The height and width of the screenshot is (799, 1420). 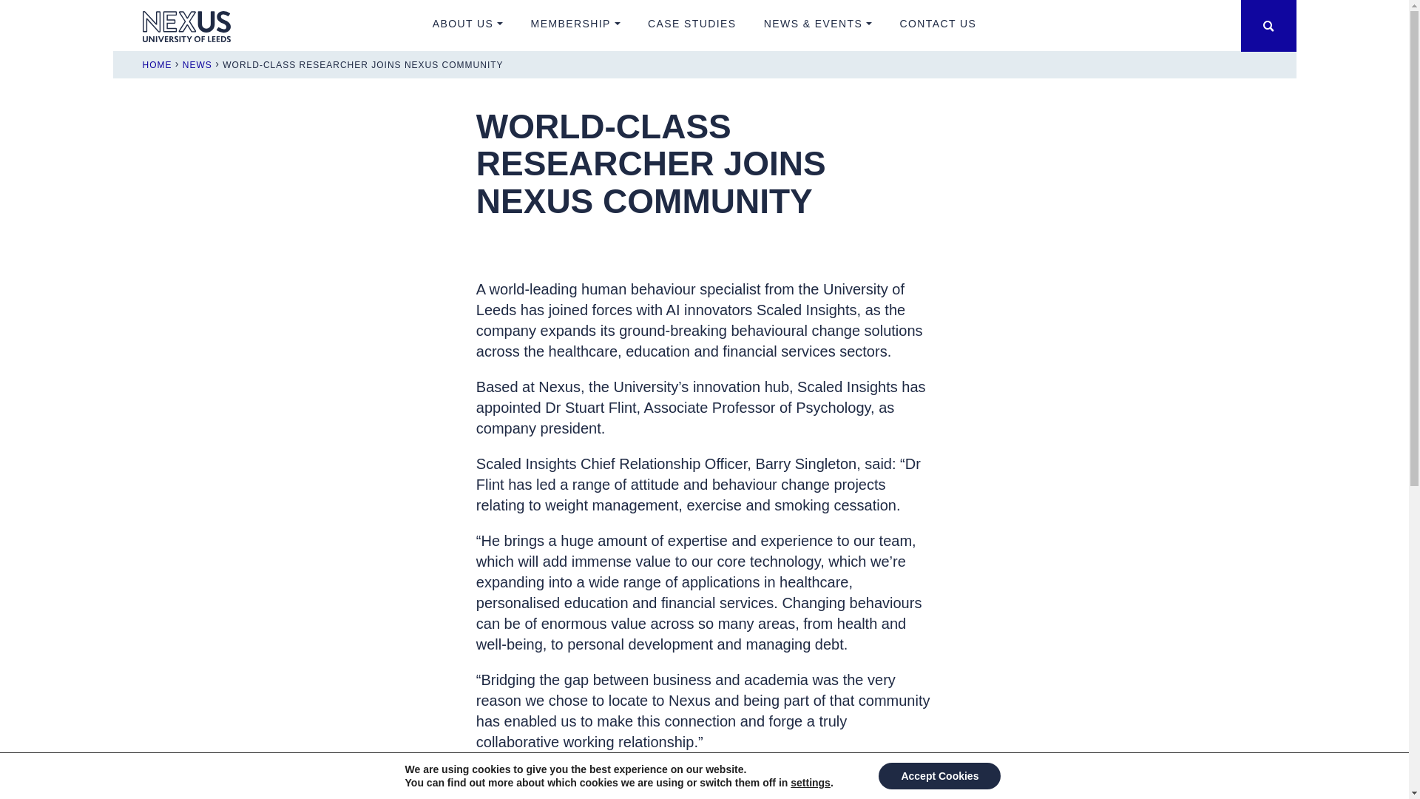 I want to click on CASE STUDIES, so click(x=692, y=26).